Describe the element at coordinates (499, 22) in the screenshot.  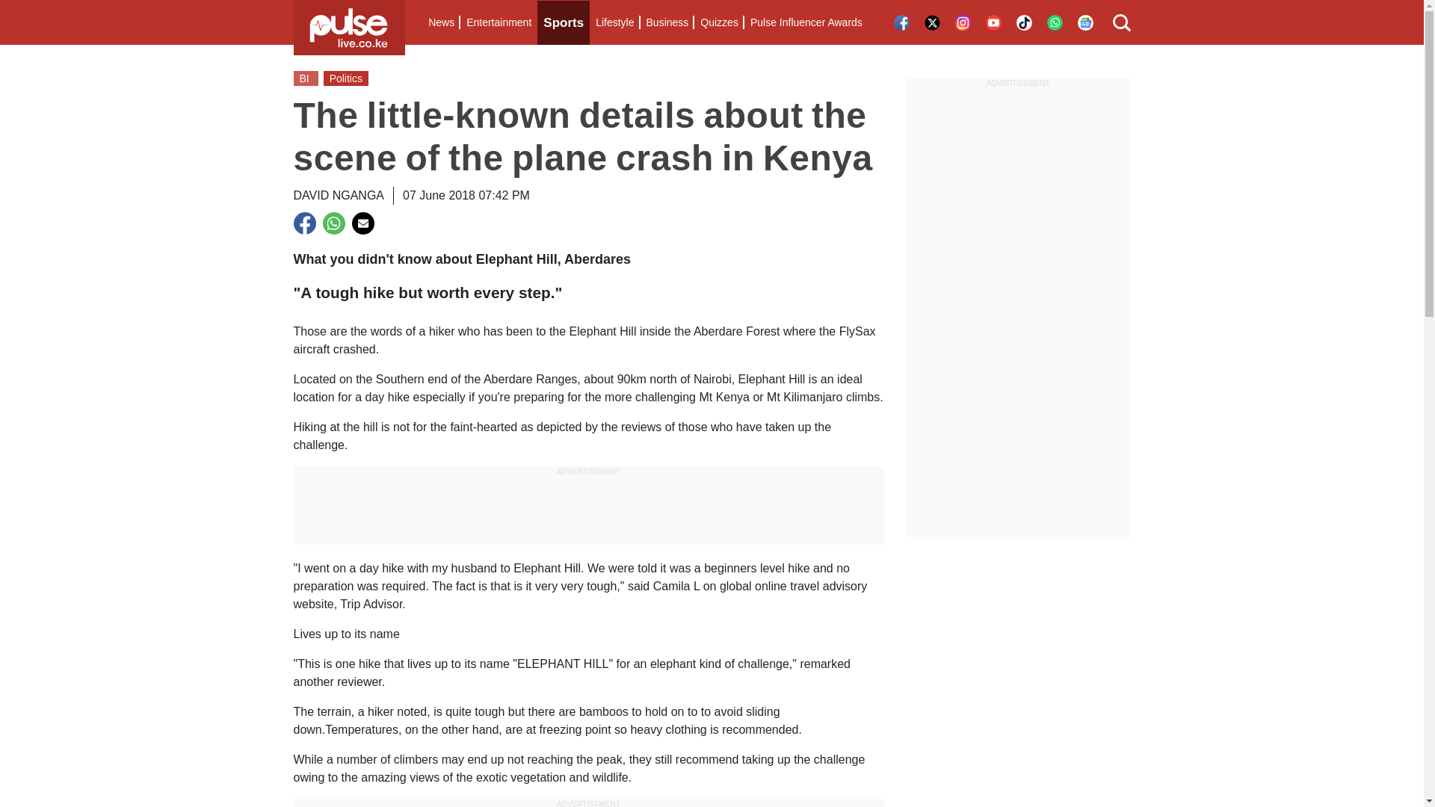
I see `Entertainment` at that location.